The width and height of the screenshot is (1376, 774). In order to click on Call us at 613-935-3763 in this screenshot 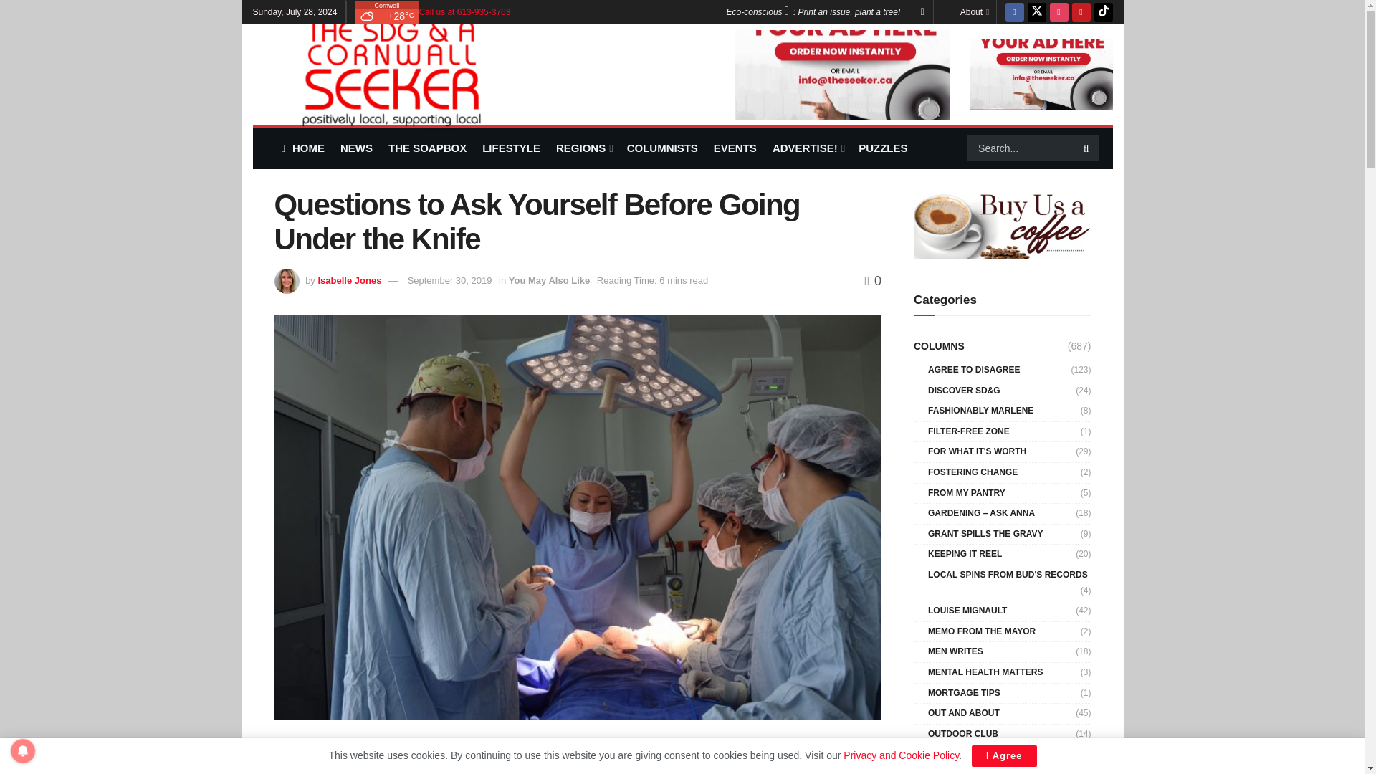, I will do `click(464, 11)`.